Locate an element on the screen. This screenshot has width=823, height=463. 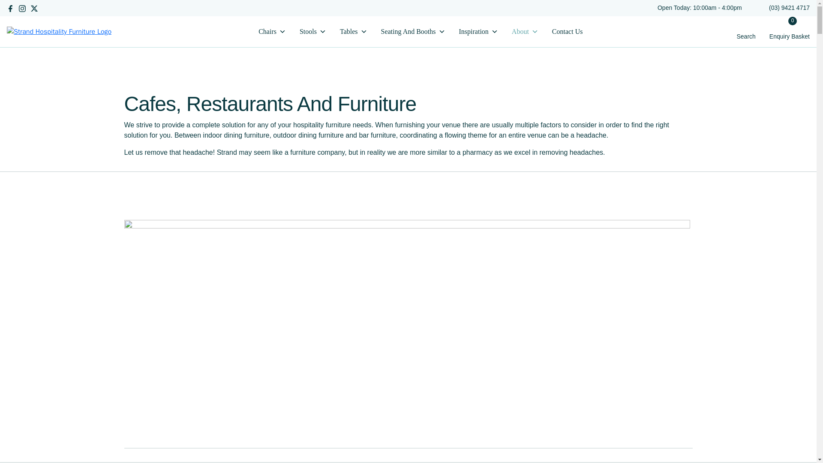
Twitter is located at coordinates (35, 8).